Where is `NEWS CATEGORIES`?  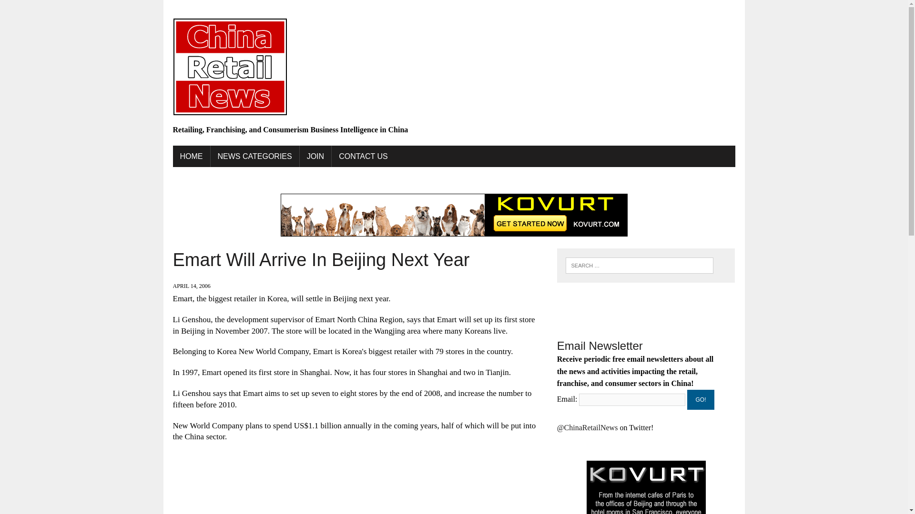
NEWS CATEGORIES is located at coordinates (254, 156).